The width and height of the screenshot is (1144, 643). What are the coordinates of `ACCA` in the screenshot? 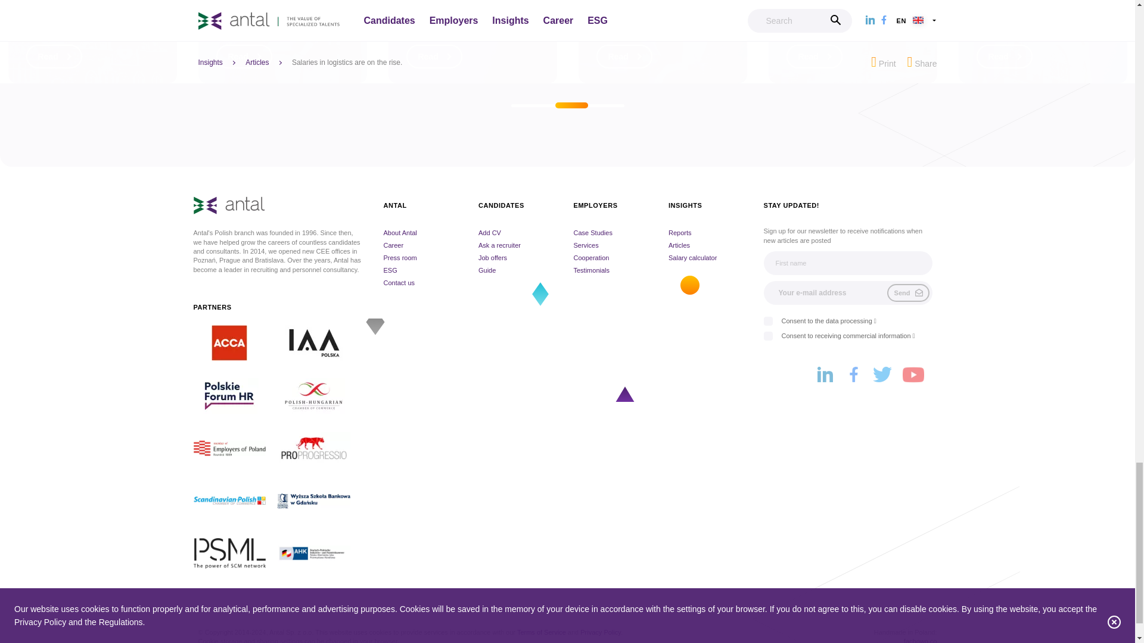 It's located at (235, 343).